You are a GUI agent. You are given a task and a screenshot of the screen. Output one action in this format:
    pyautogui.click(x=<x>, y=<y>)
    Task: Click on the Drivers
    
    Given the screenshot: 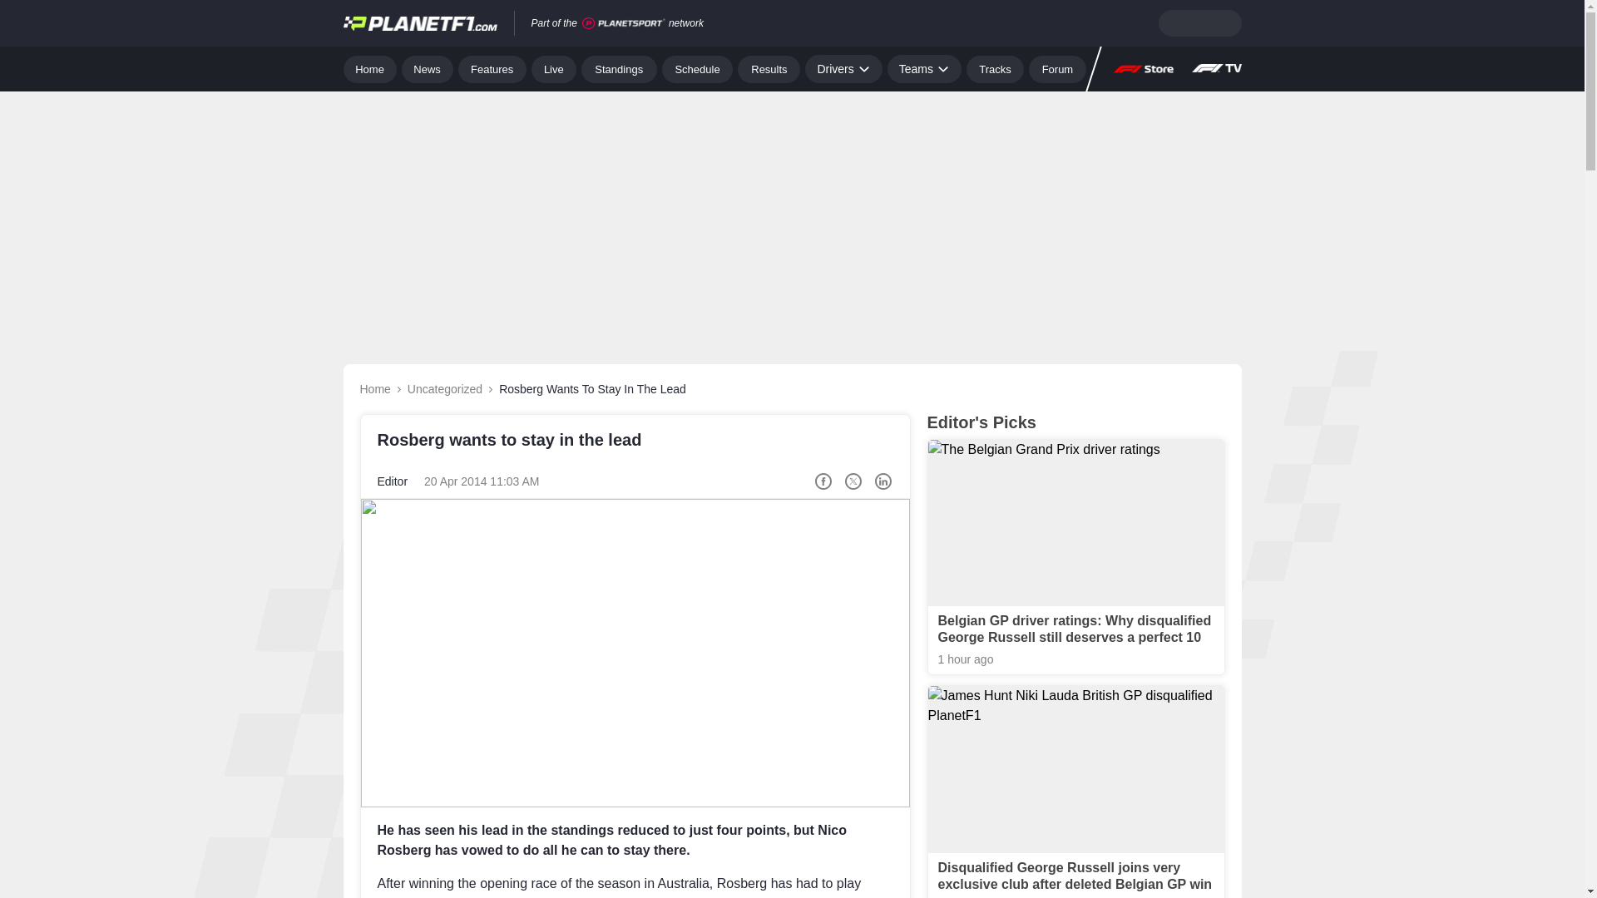 What is the action you would take?
    pyautogui.click(x=843, y=68)
    